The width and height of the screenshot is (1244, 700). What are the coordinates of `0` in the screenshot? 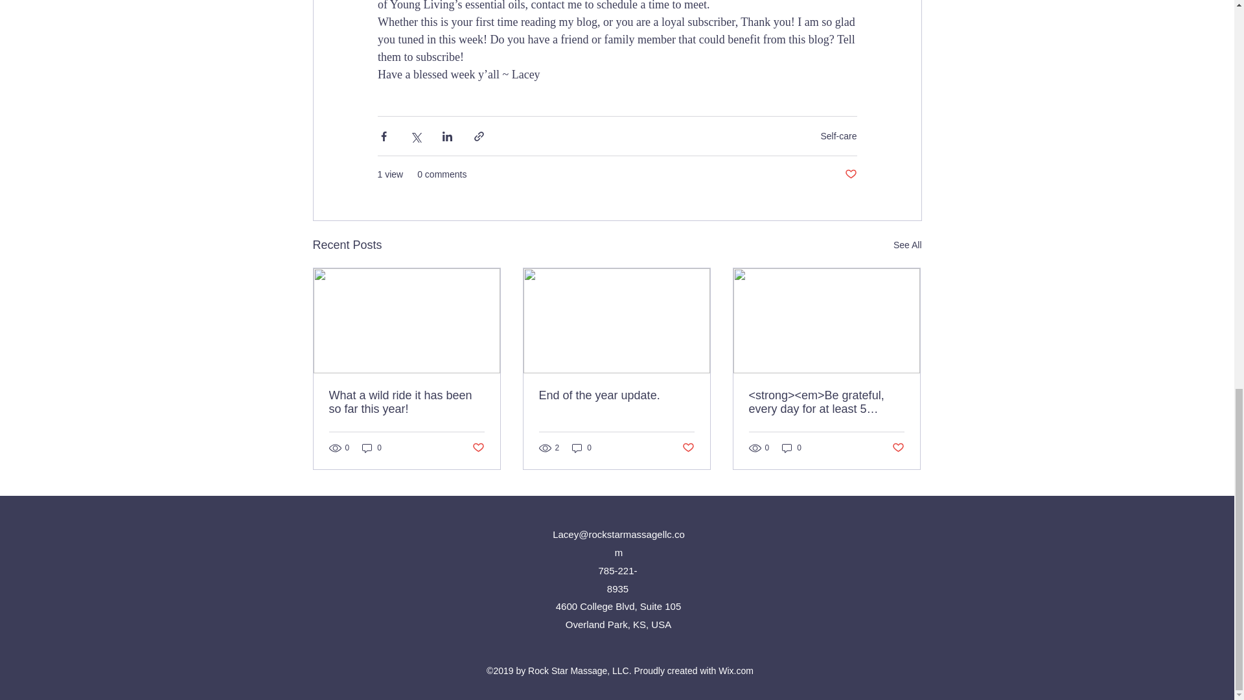 It's located at (582, 447).